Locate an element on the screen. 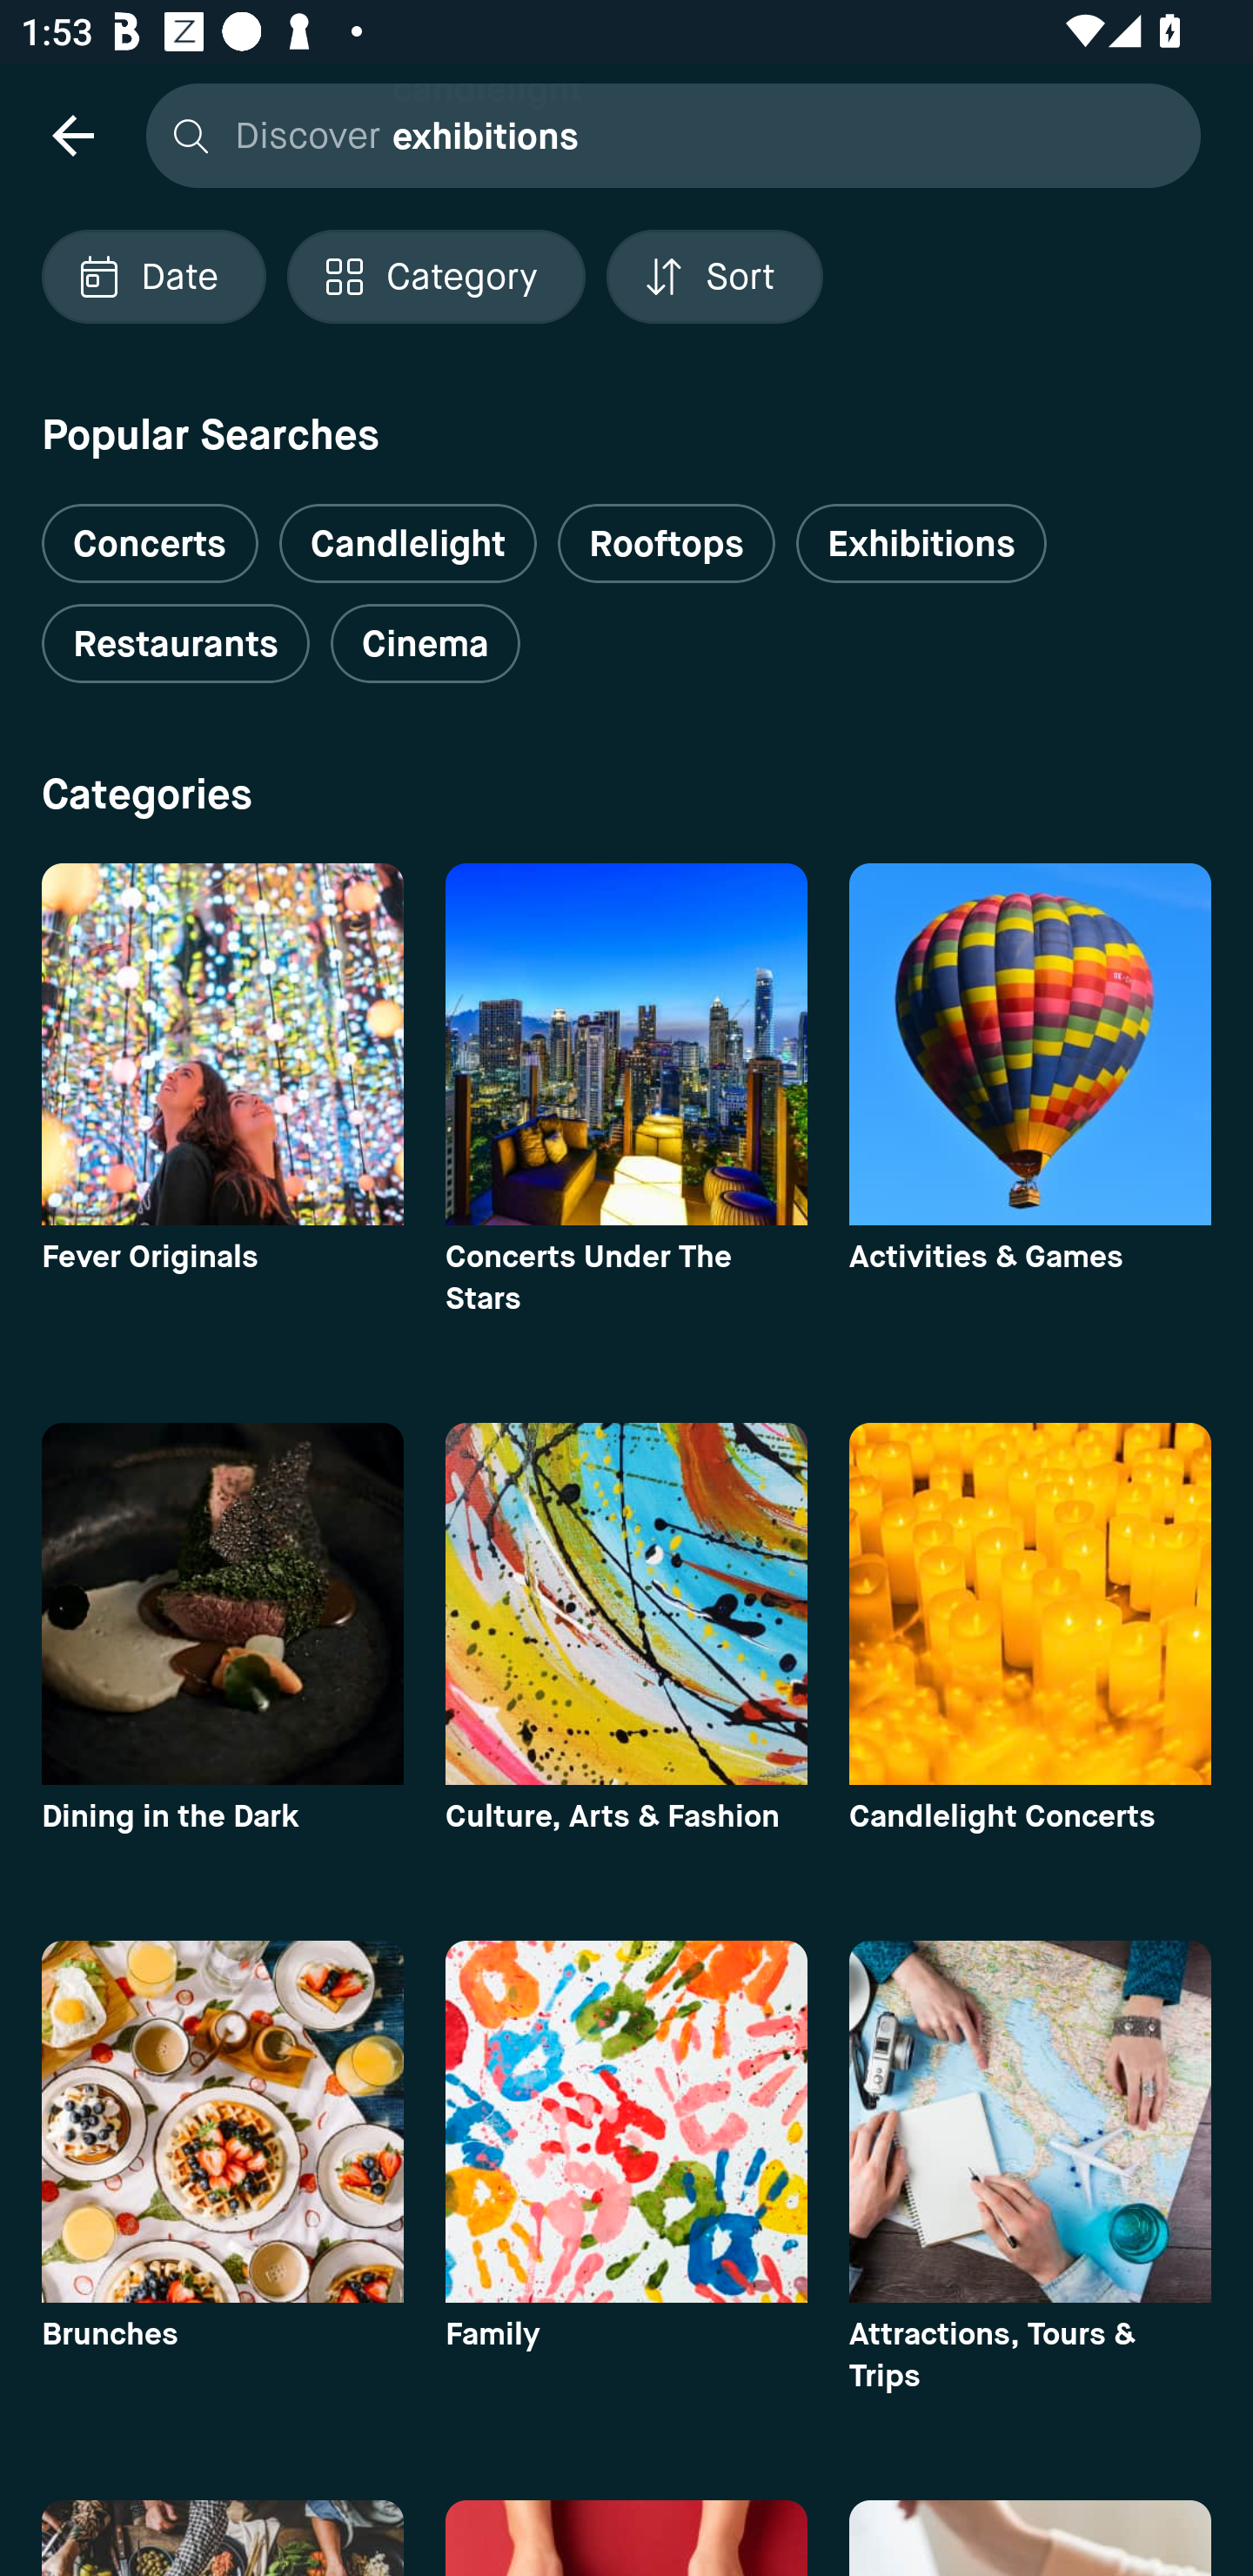  Cinema is located at coordinates (425, 644).